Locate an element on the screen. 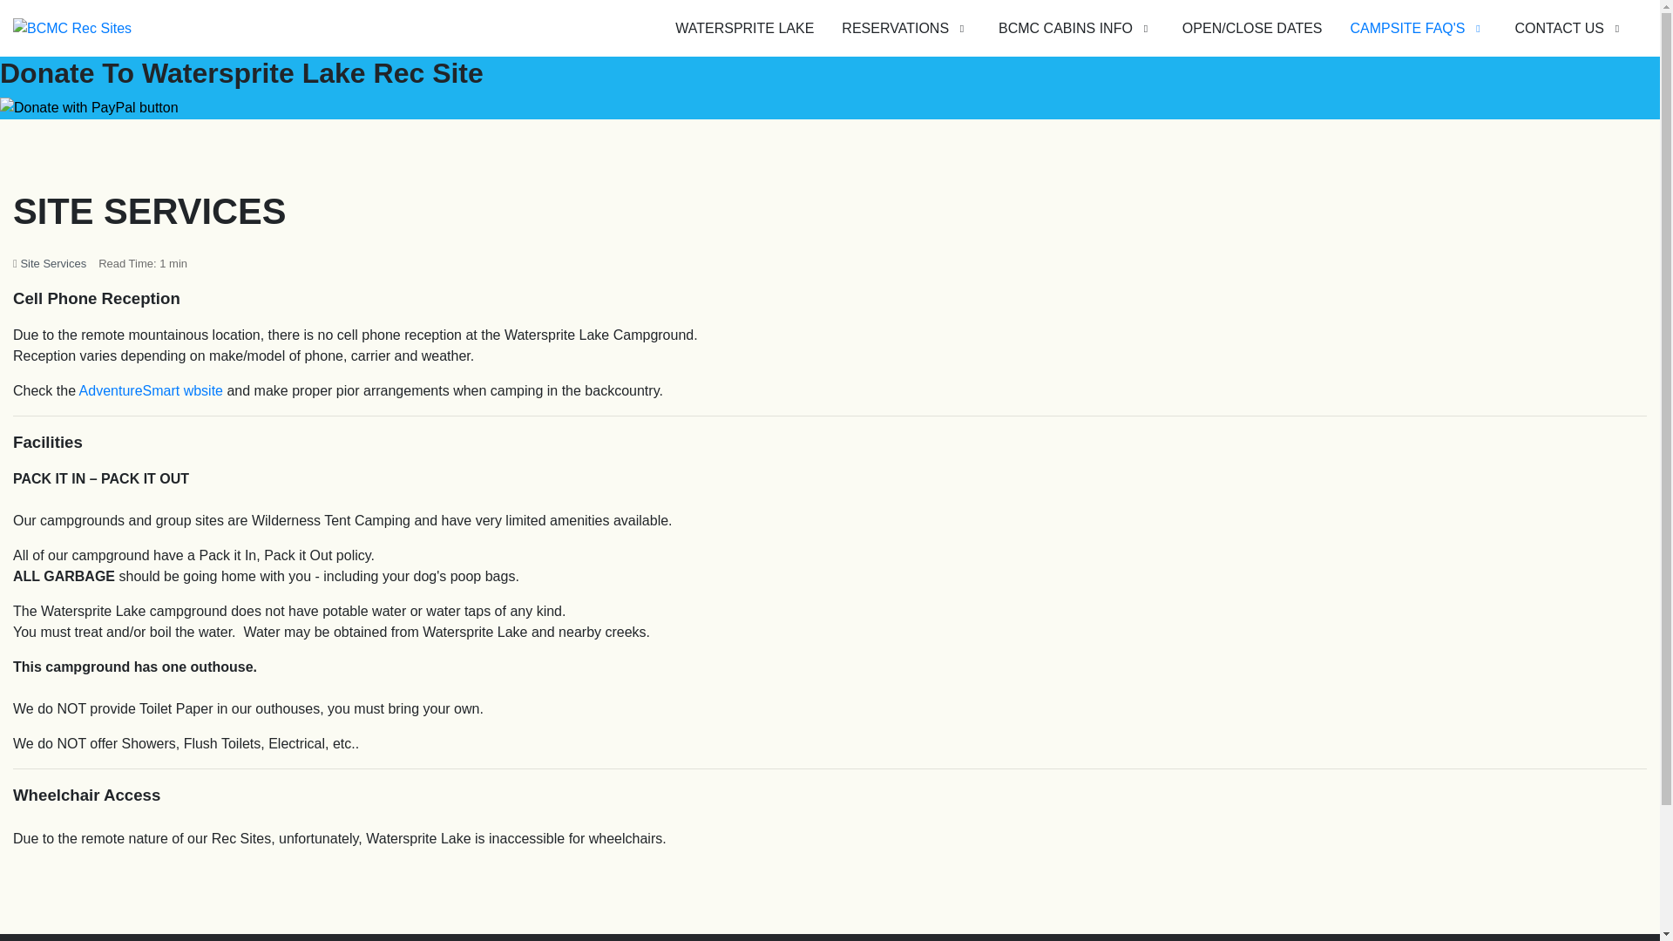 The height and width of the screenshot is (941, 1673). CAMPSITE FAQ'S is located at coordinates (1419, 28).